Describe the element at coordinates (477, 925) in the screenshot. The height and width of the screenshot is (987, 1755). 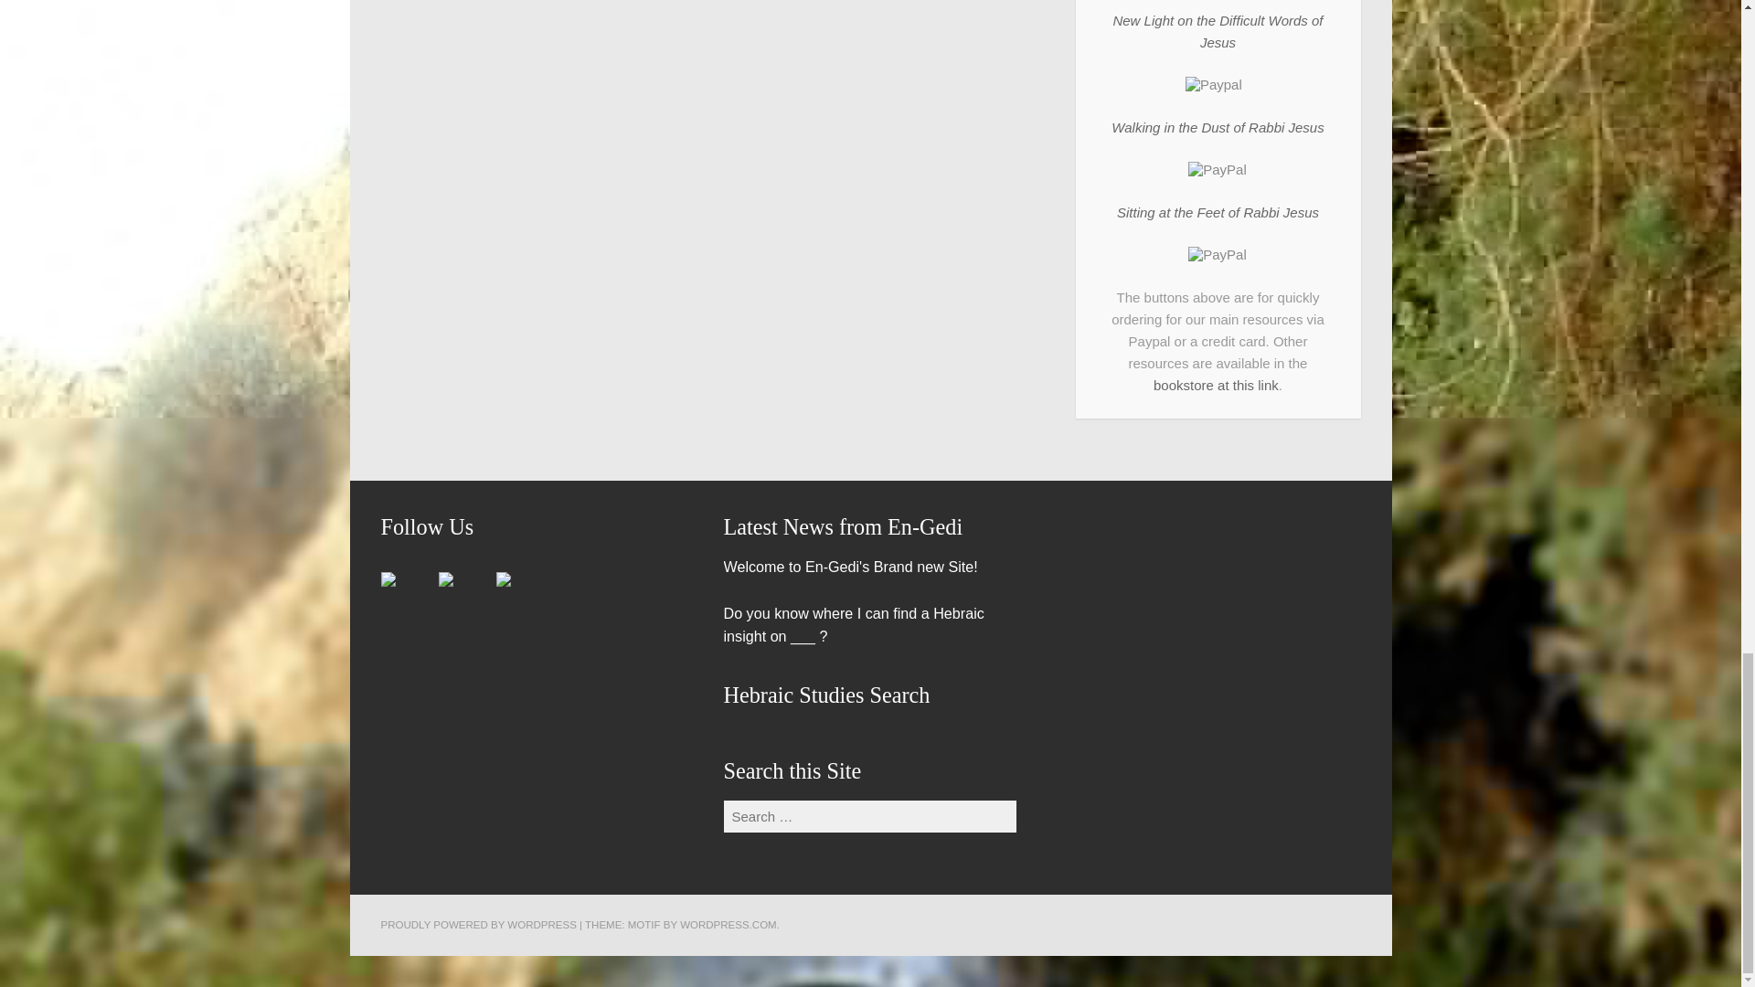
I see `A Semantic Personal Publishing Platform` at that location.